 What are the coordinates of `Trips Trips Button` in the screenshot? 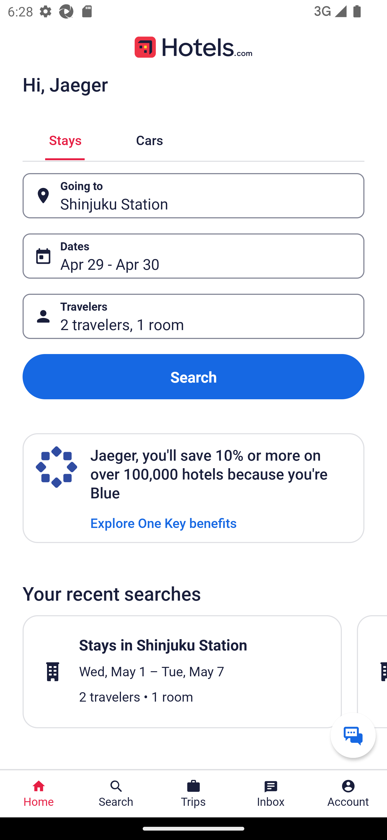 It's located at (193, 794).